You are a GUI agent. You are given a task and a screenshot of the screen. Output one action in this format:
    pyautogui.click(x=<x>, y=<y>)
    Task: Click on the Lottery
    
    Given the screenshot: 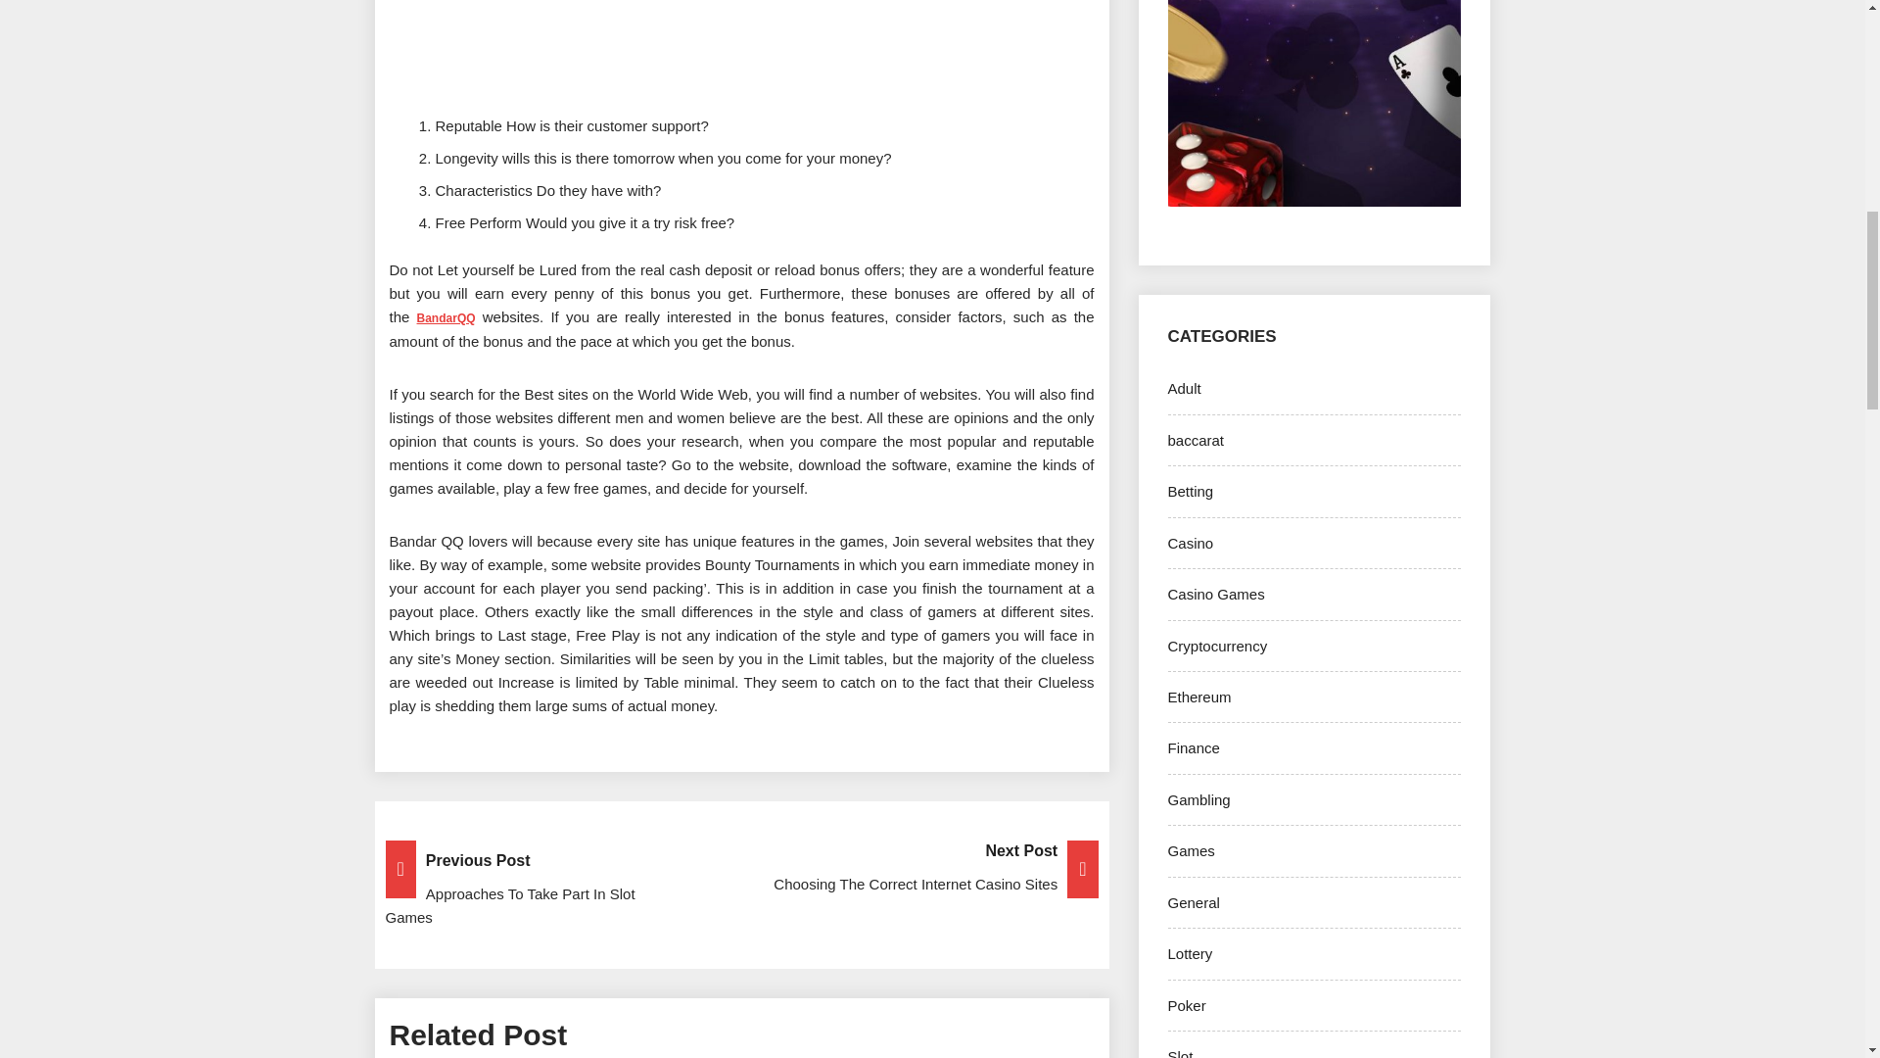 What is the action you would take?
    pyautogui.click(x=1190, y=953)
    